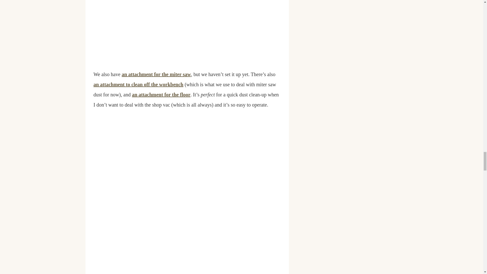 Image resolution: width=487 pixels, height=274 pixels. What do you see at coordinates (156, 74) in the screenshot?
I see `an attachment for the miter saw` at bounding box center [156, 74].